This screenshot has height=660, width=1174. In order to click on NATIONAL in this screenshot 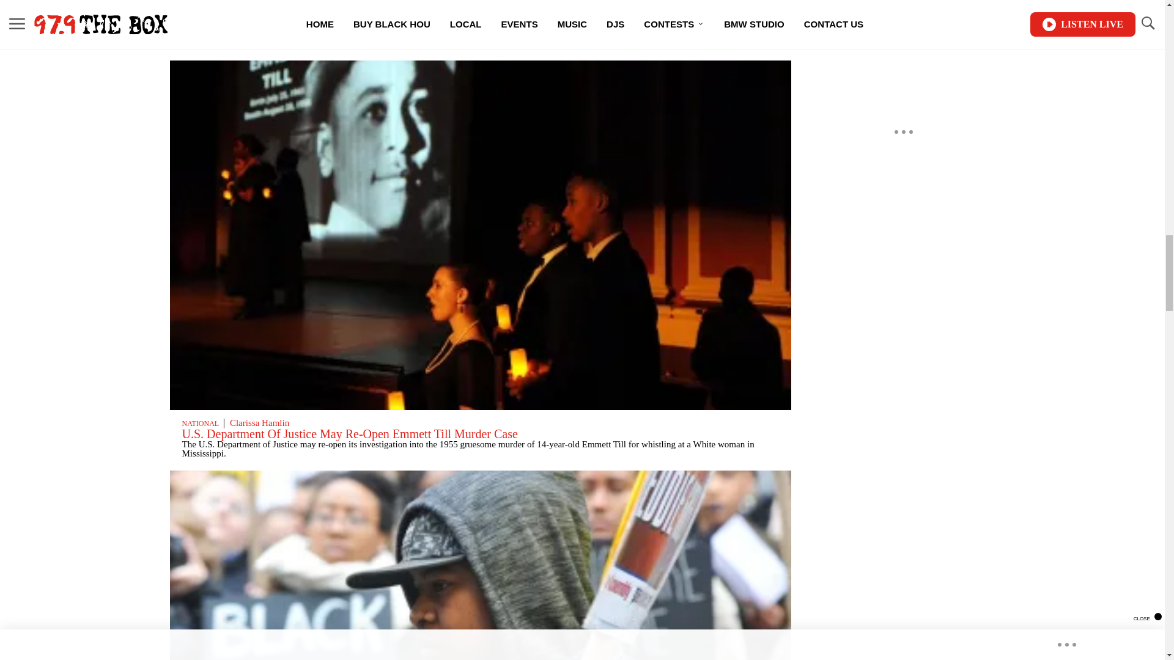, I will do `click(200, 13)`.